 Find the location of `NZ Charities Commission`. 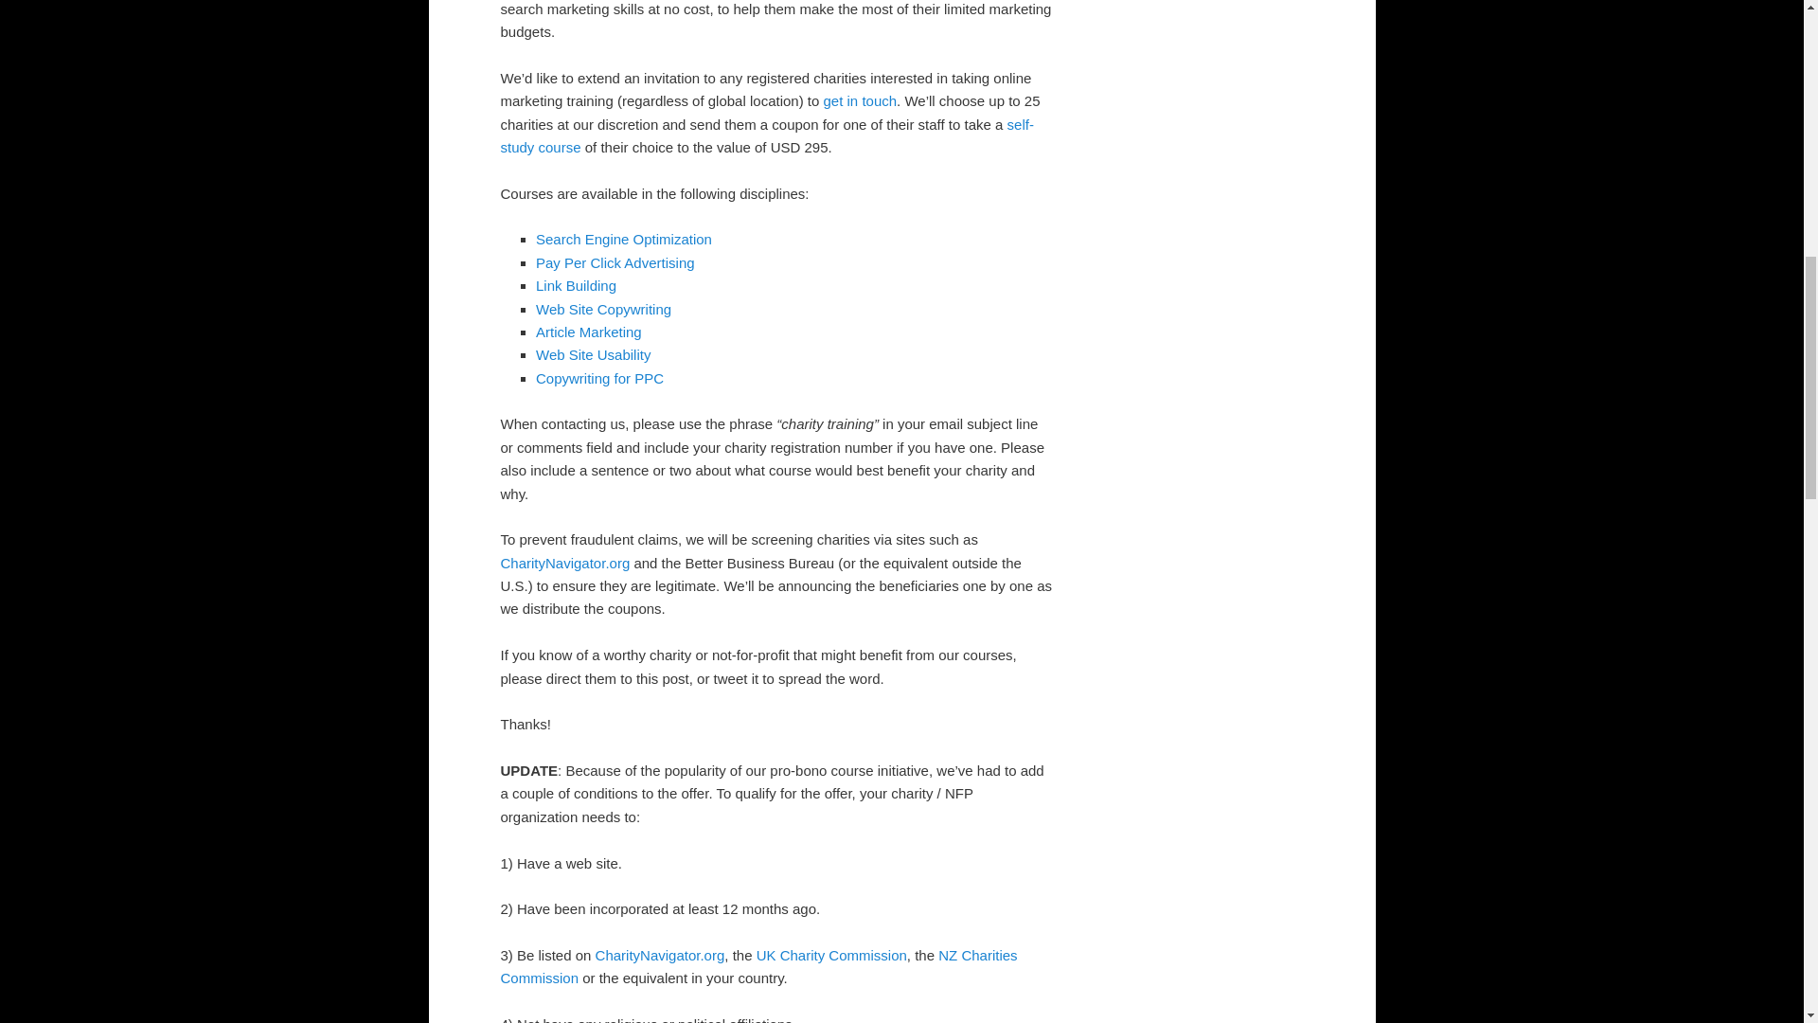

NZ Charities Commission is located at coordinates (757, 966).